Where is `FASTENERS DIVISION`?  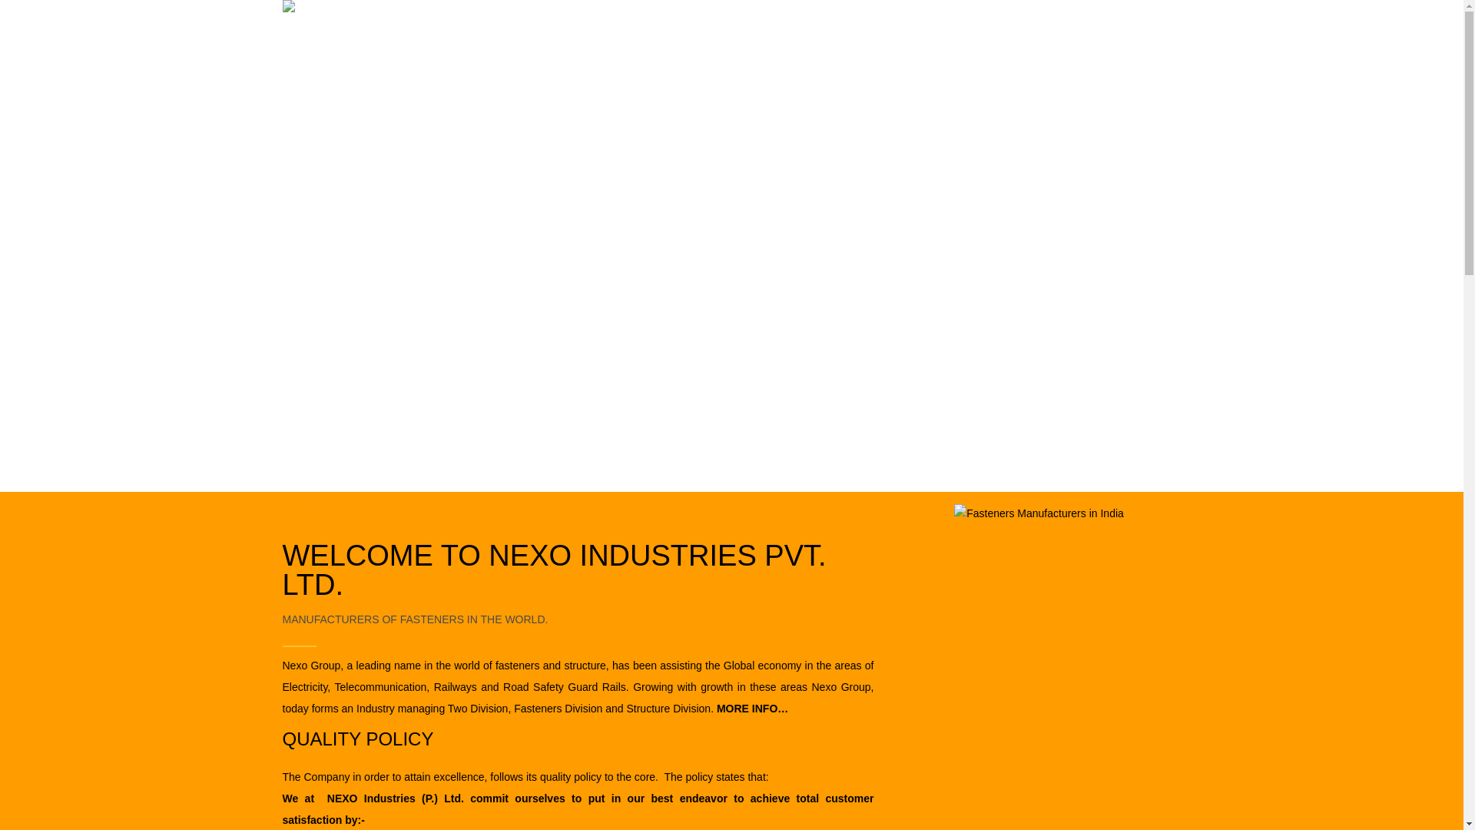 FASTENERS DIVISION is located at coordinates (810, 58).